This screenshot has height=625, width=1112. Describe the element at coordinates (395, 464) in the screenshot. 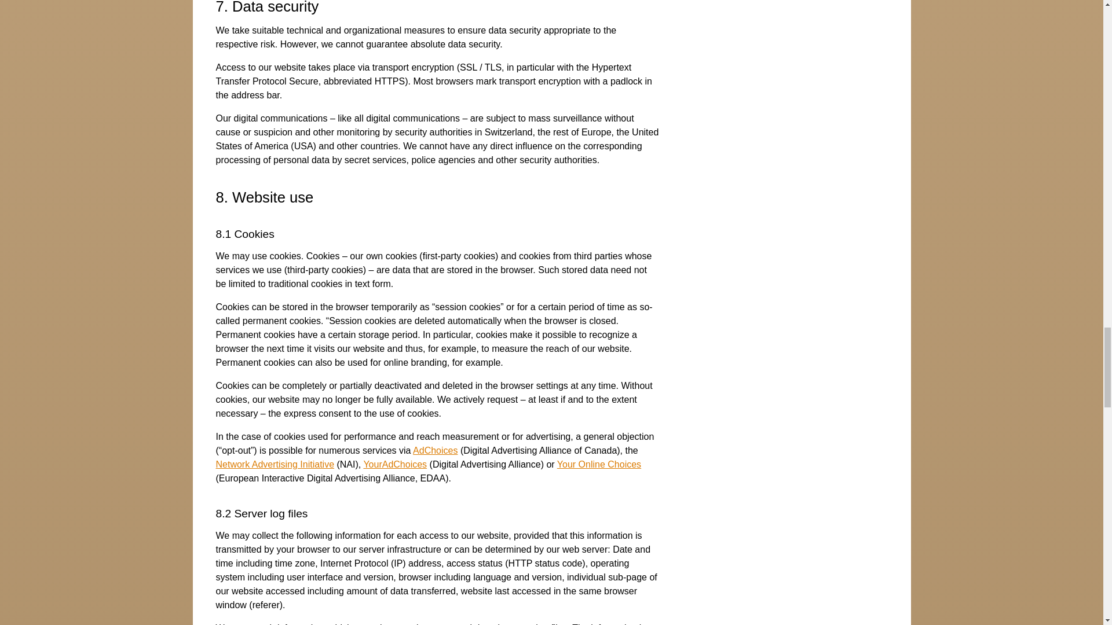

I see `YourAdChoices` at that location.